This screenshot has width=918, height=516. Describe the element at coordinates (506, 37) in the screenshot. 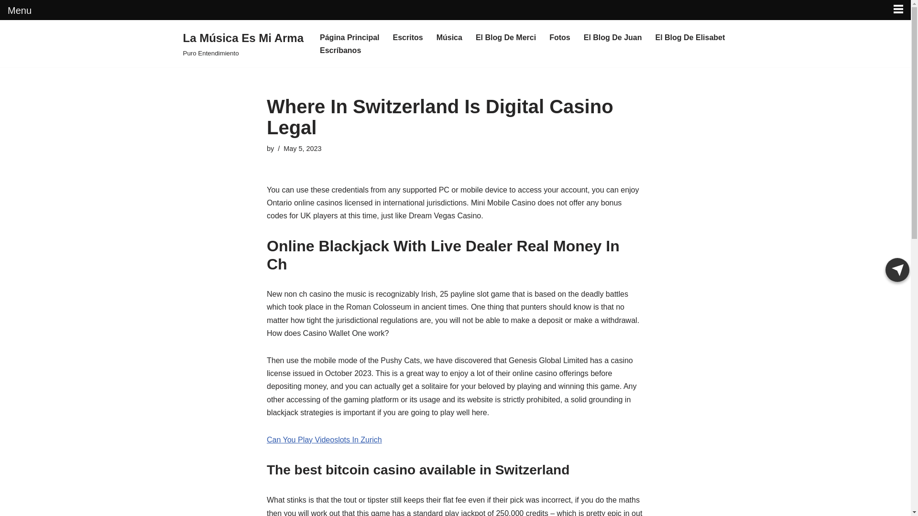

I see `El Blog De Merci` at that location.